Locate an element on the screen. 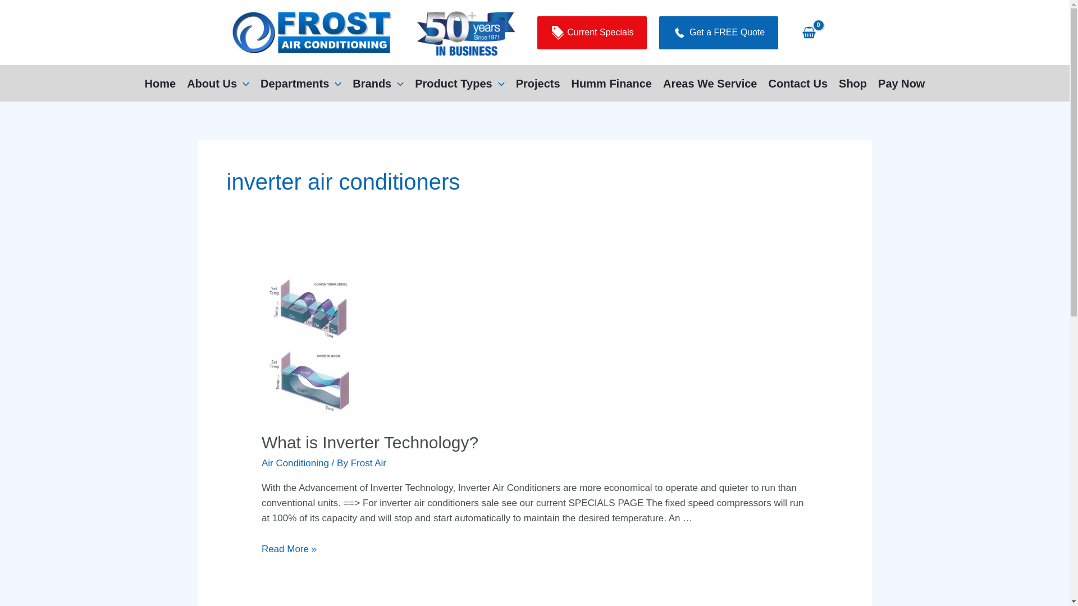 Image resolution: width=1078 pixels, height=606 pixels. Pay Now is located at coordinates (902, 83).